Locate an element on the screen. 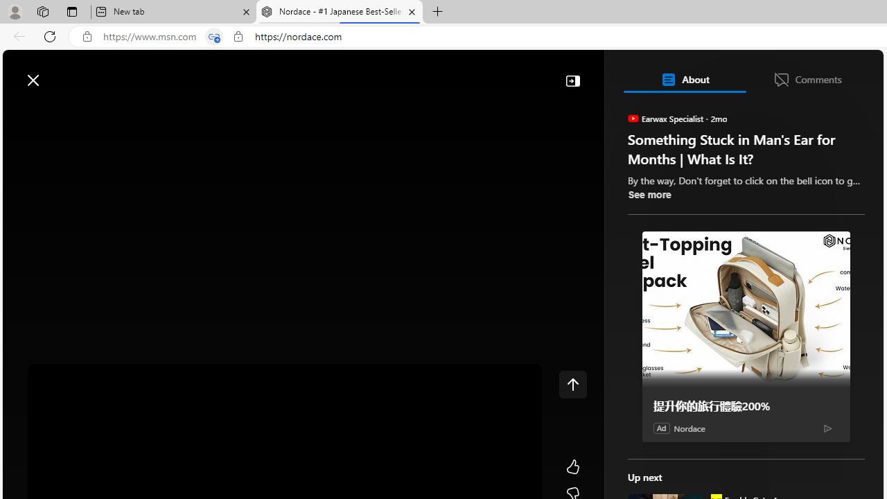  Watch is located at coordinates (173, 112).